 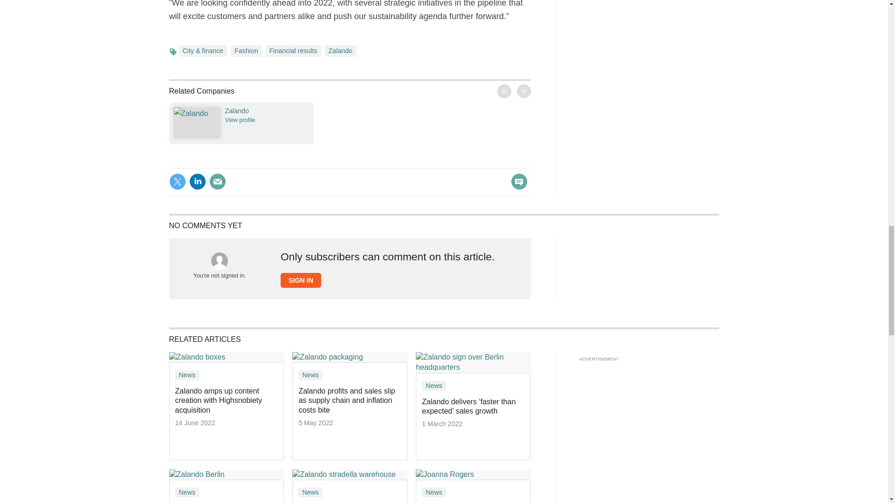 What do you see at coordinates (516, 187) in the screenshot?
I see `No comments` at bounding box center [516, 187].